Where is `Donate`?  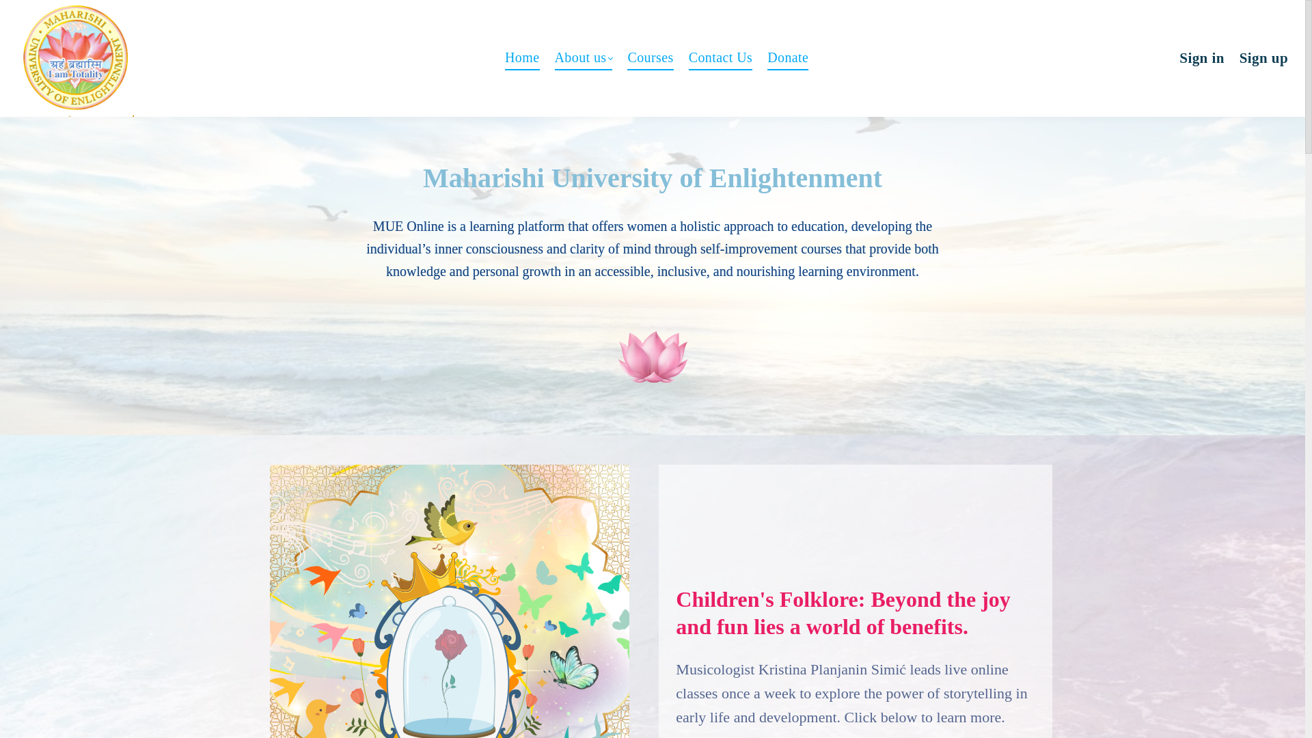 Donate is located at coordinates (787, 58).